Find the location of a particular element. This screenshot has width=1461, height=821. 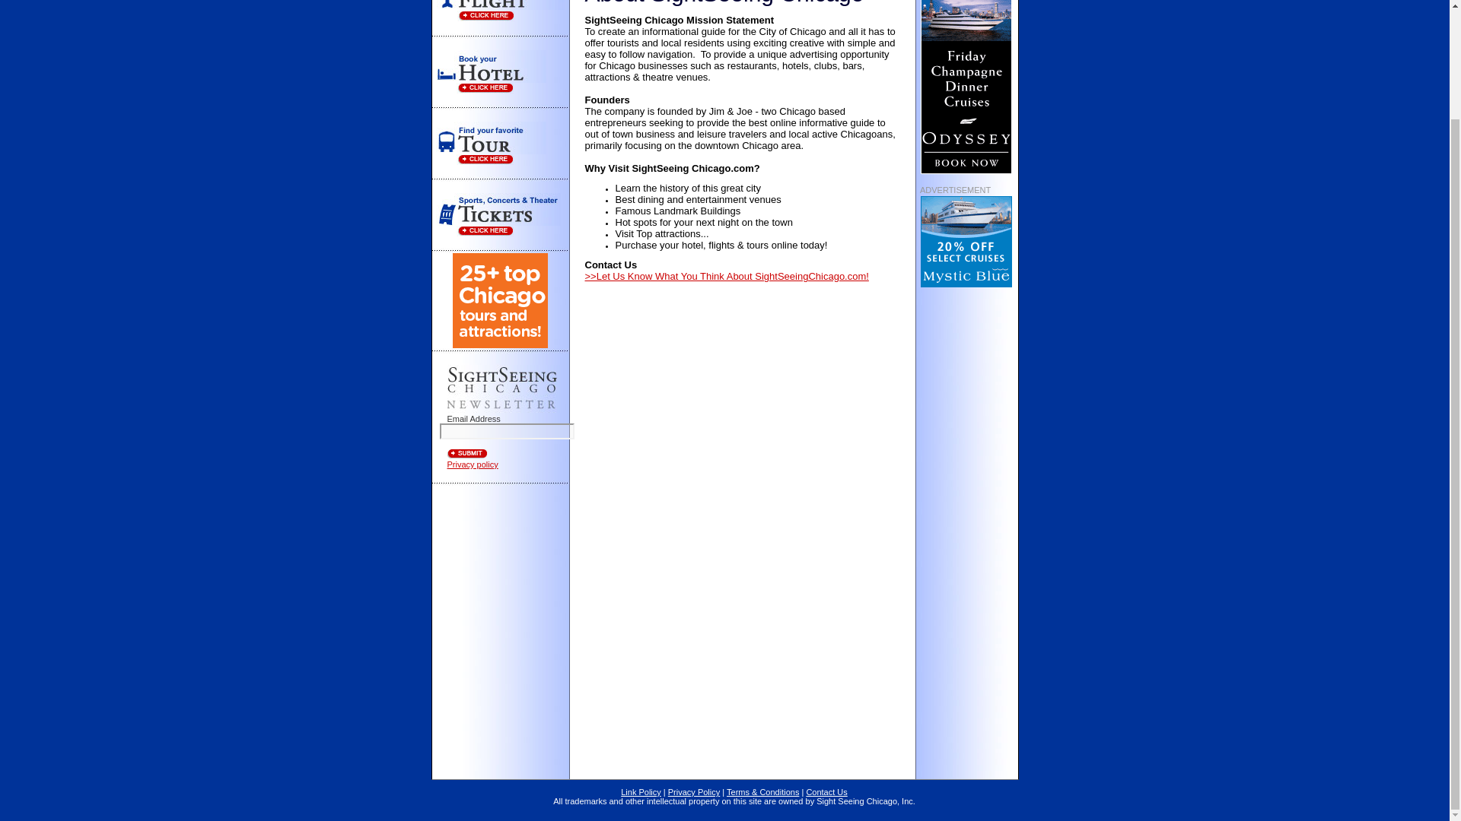

Link Policy is located at coordinates (641, 791).